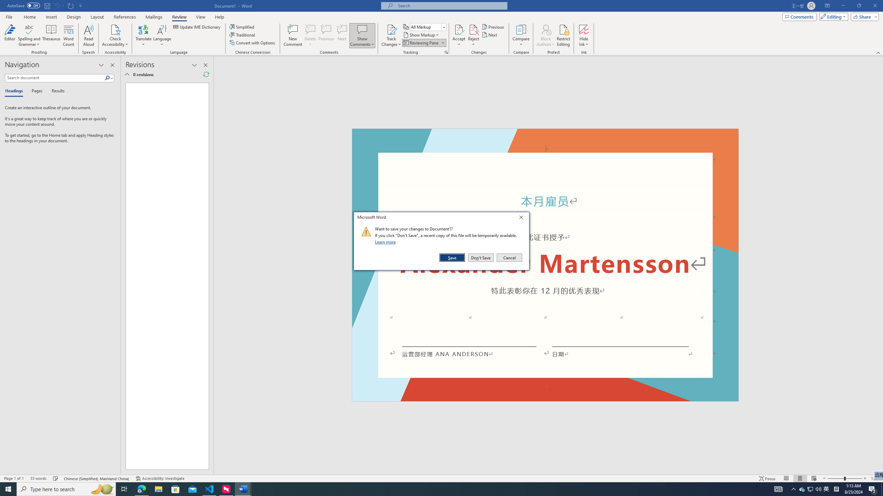  Describe the element at coordinates (54, 78) in the screenshot. I see `Search document` at that location.